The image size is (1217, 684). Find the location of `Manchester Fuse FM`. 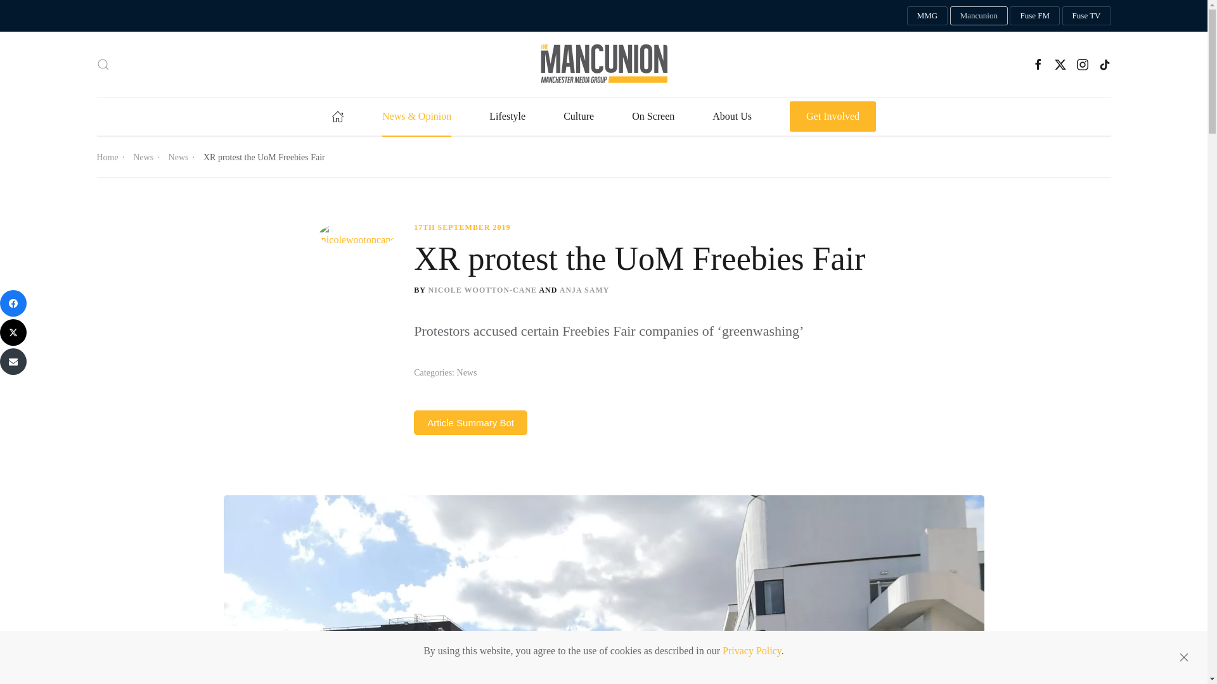

Manchester Fuse FM is located at coordinates (1034, 15).